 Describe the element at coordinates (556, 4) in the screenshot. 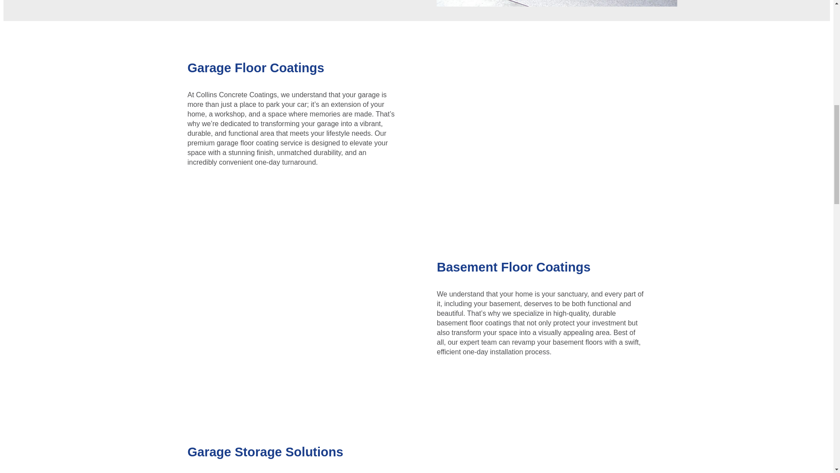

I see `Garage Floor Coatings 1` at that location.